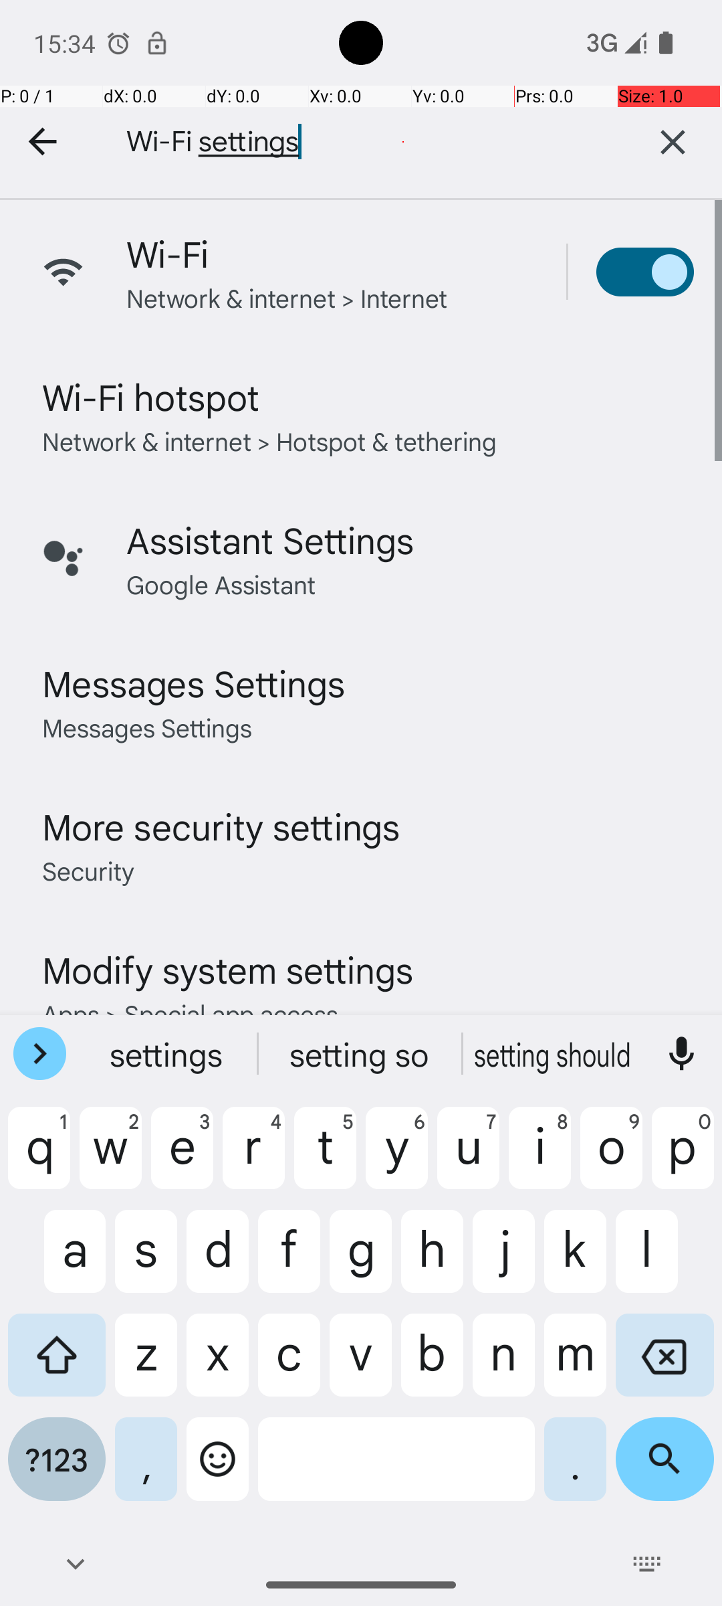 This screenshot has width=722, height=1606. I want to click on setting should, so click(554, 1054).